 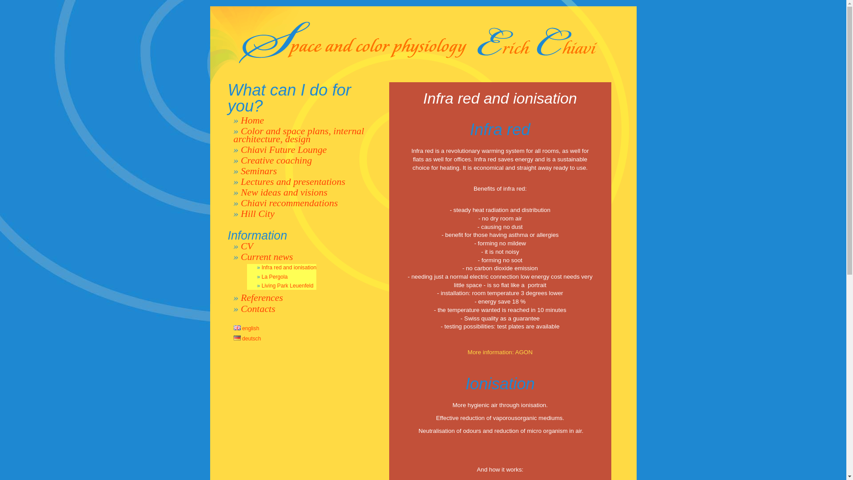 What do you see at coordinates (293, 182) in the screenshot?
I see `Lectures and presentations` at bounding box center [293, 182].